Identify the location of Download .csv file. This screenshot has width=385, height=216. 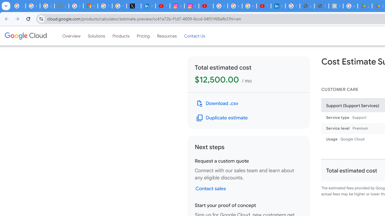
(217, 103).